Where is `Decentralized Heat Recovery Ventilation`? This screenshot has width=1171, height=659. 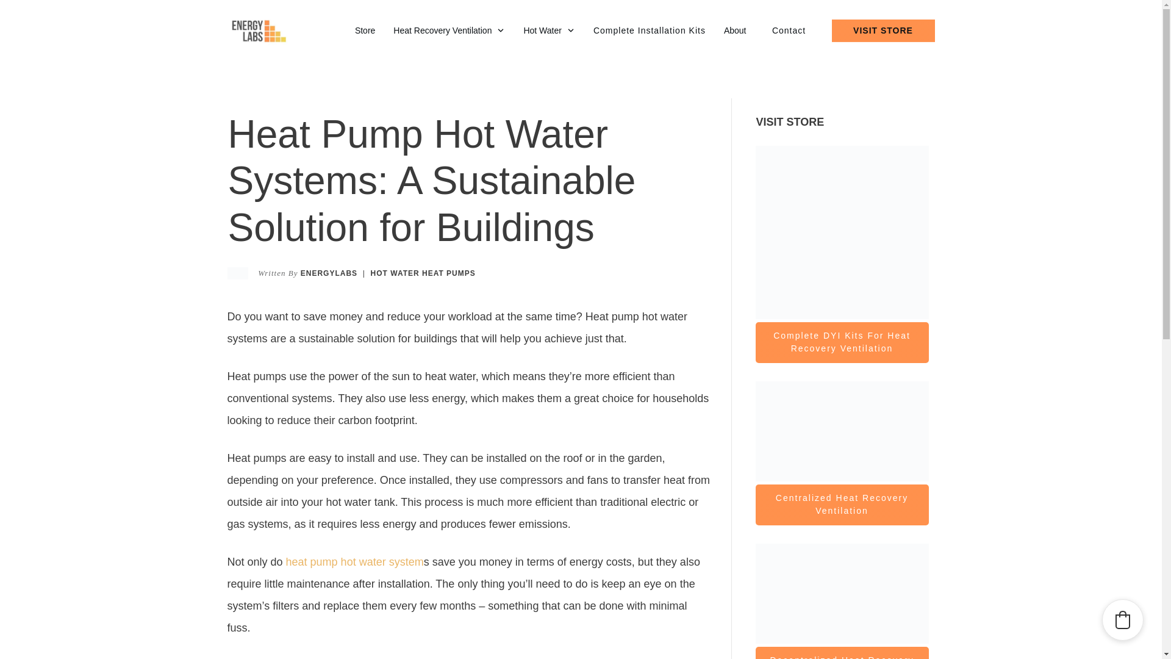
Decentralized Heat Recovery Ventilation is located at coordinates (842, 653).